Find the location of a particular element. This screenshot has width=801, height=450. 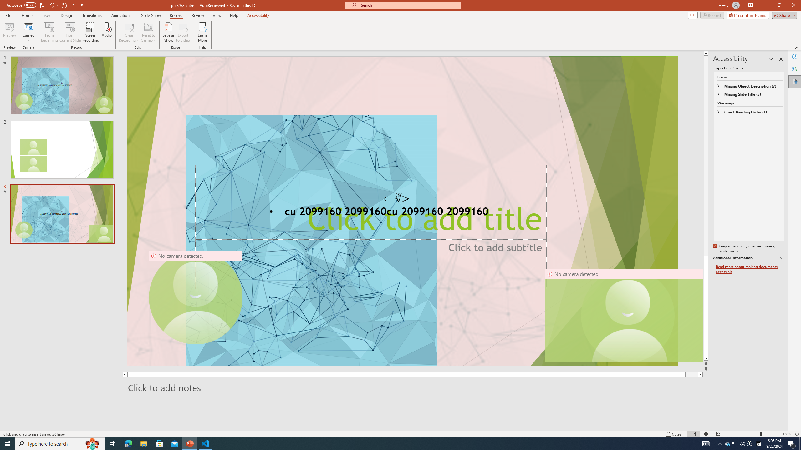

An abstract genetic concept is located at coordinates (402, 211).